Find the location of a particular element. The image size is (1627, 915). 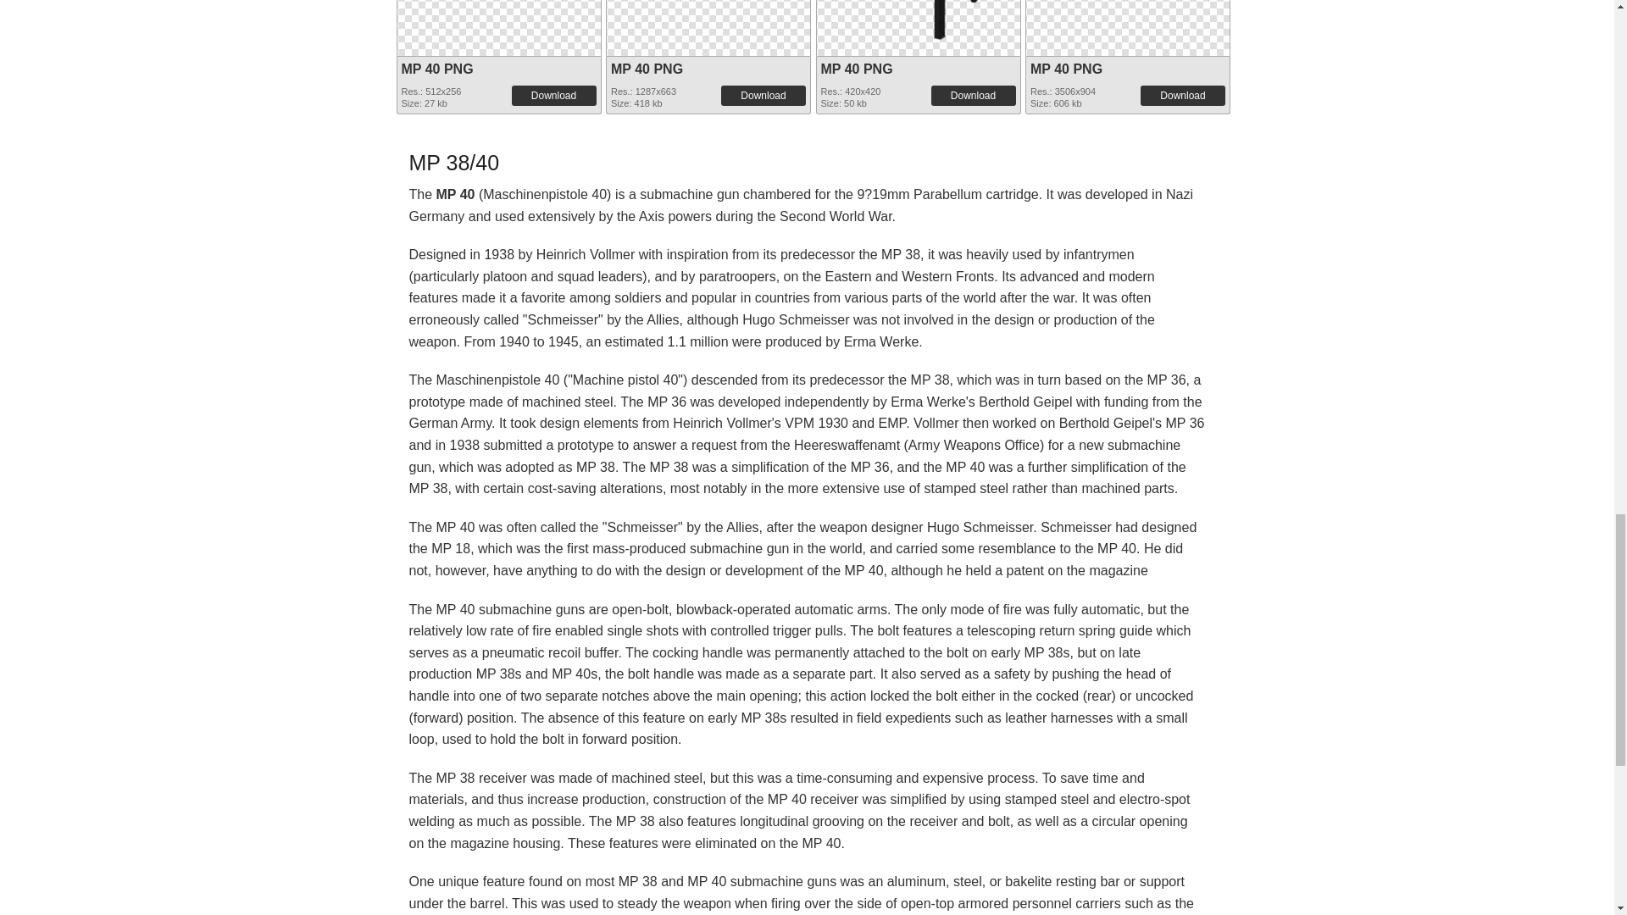

Download is located at coordinates (554, 95).